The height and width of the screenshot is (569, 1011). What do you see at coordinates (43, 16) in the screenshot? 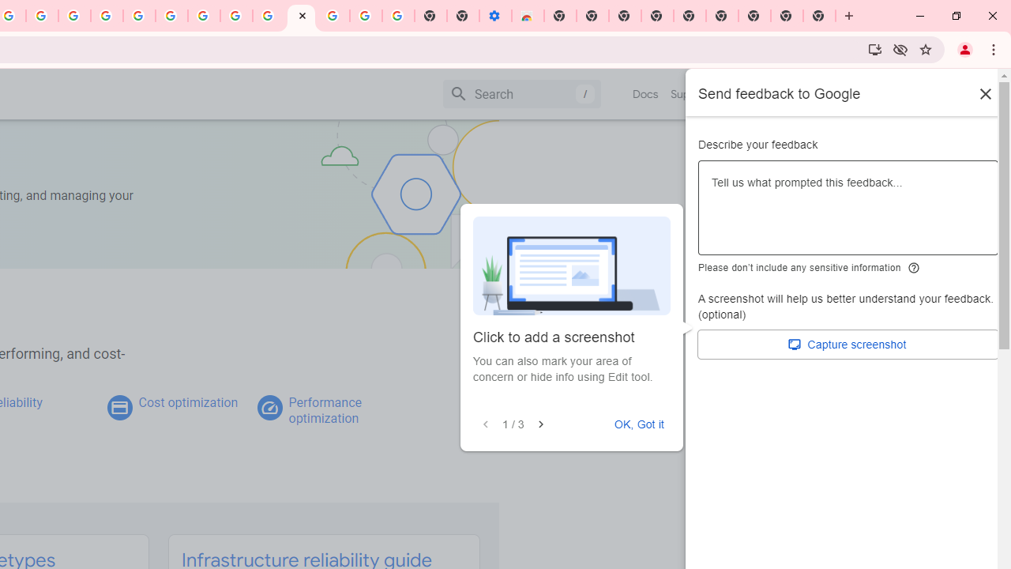
I see `Create your Google Account` at bounding box center [43, 16].